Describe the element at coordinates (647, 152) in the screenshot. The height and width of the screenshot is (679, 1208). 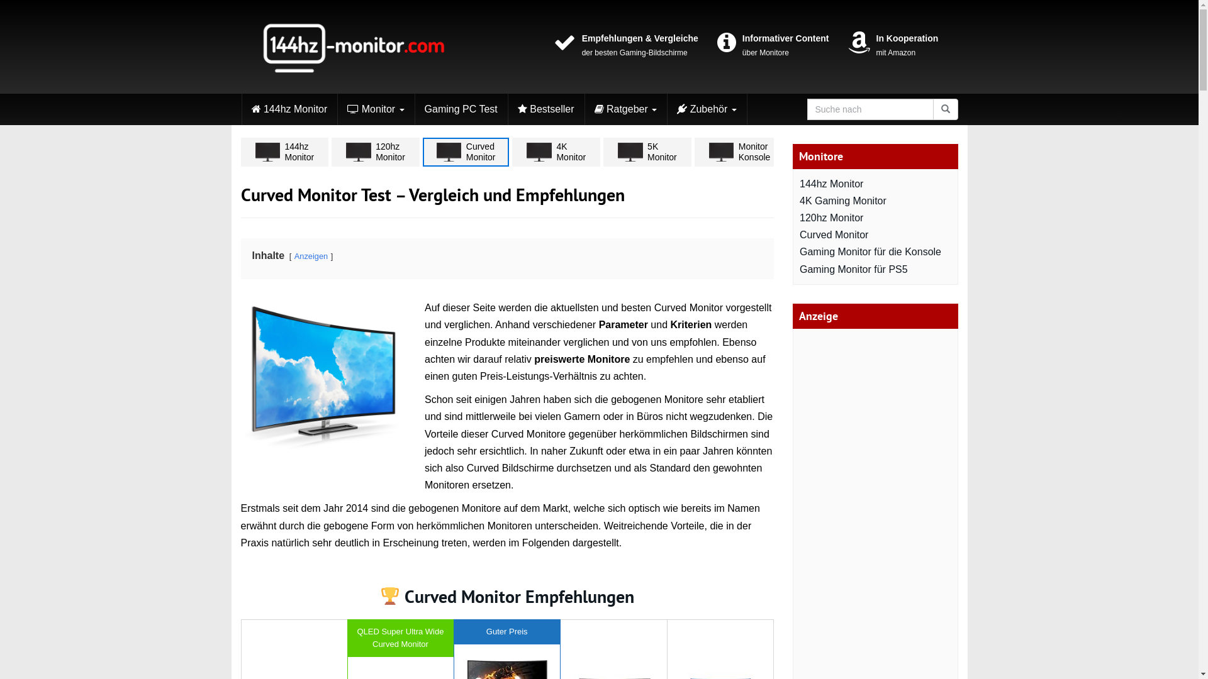
I see `5K Monitor` at that location.